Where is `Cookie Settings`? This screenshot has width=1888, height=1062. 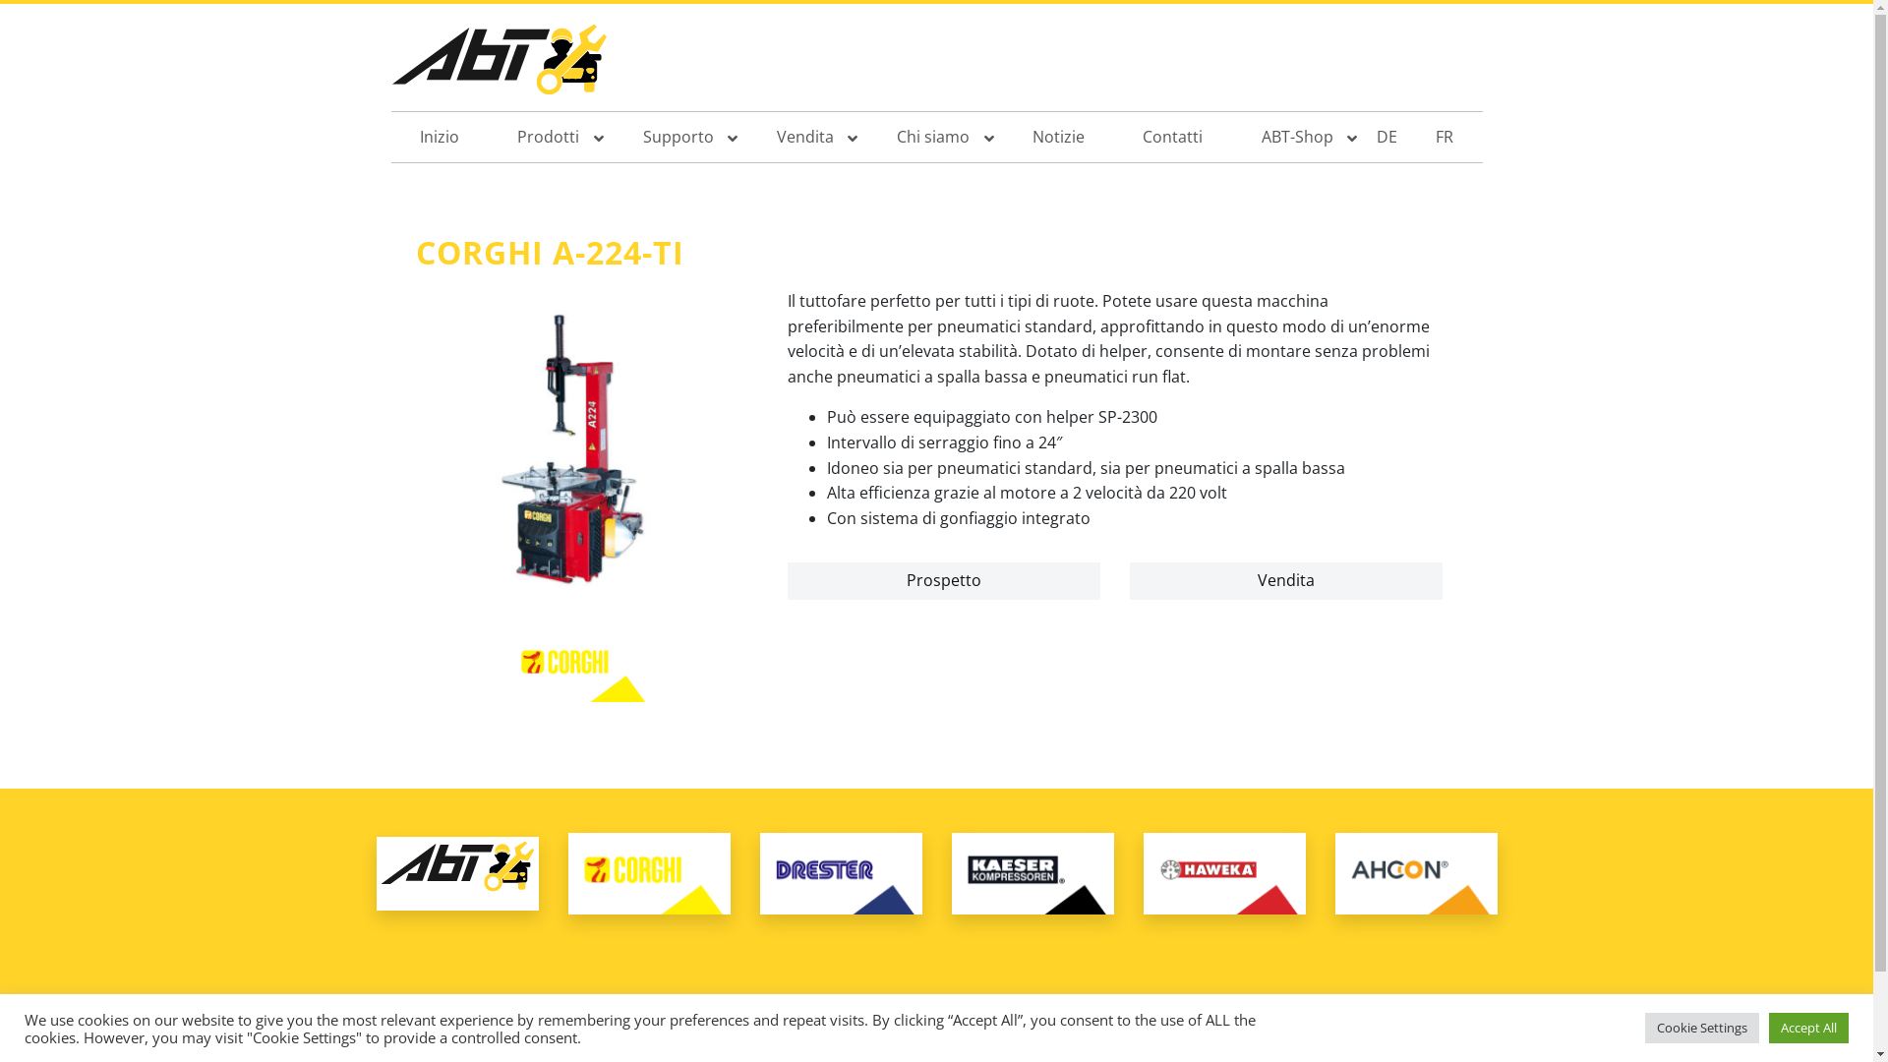
Cookie Settings is located at coordinates (1702, 1029).